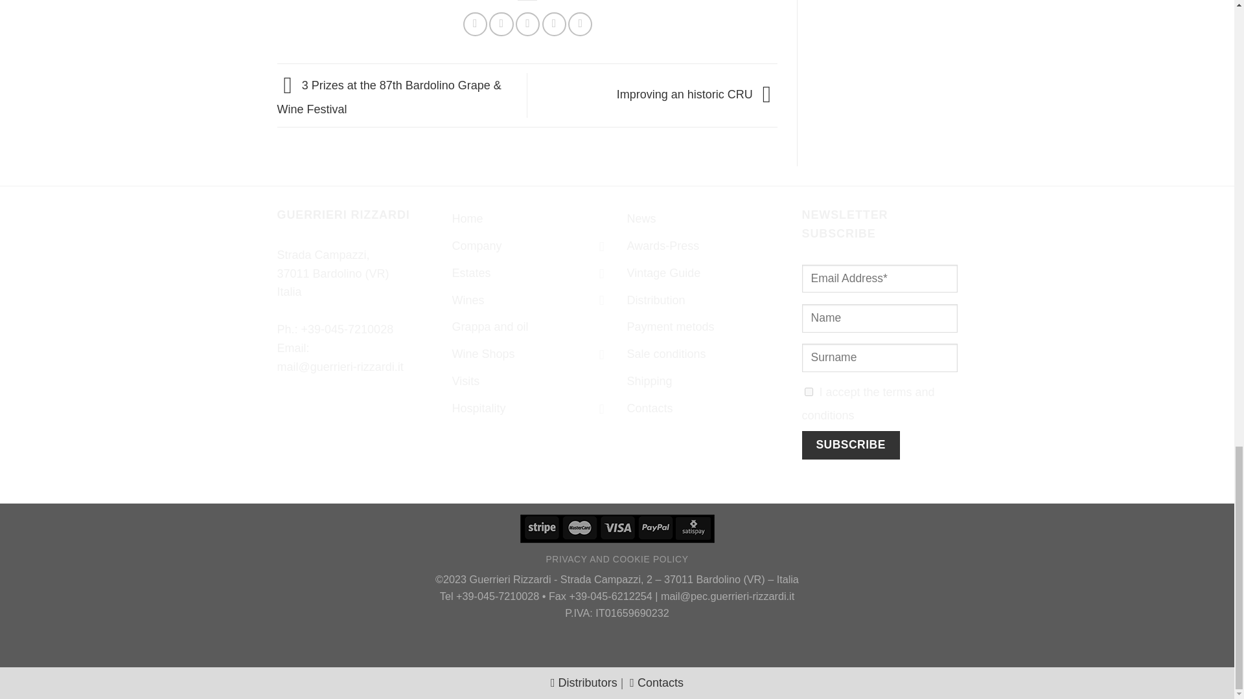 This screenshot has height=699, width=1244. I want to click on Share on LinkedIn, so click(580, 25).